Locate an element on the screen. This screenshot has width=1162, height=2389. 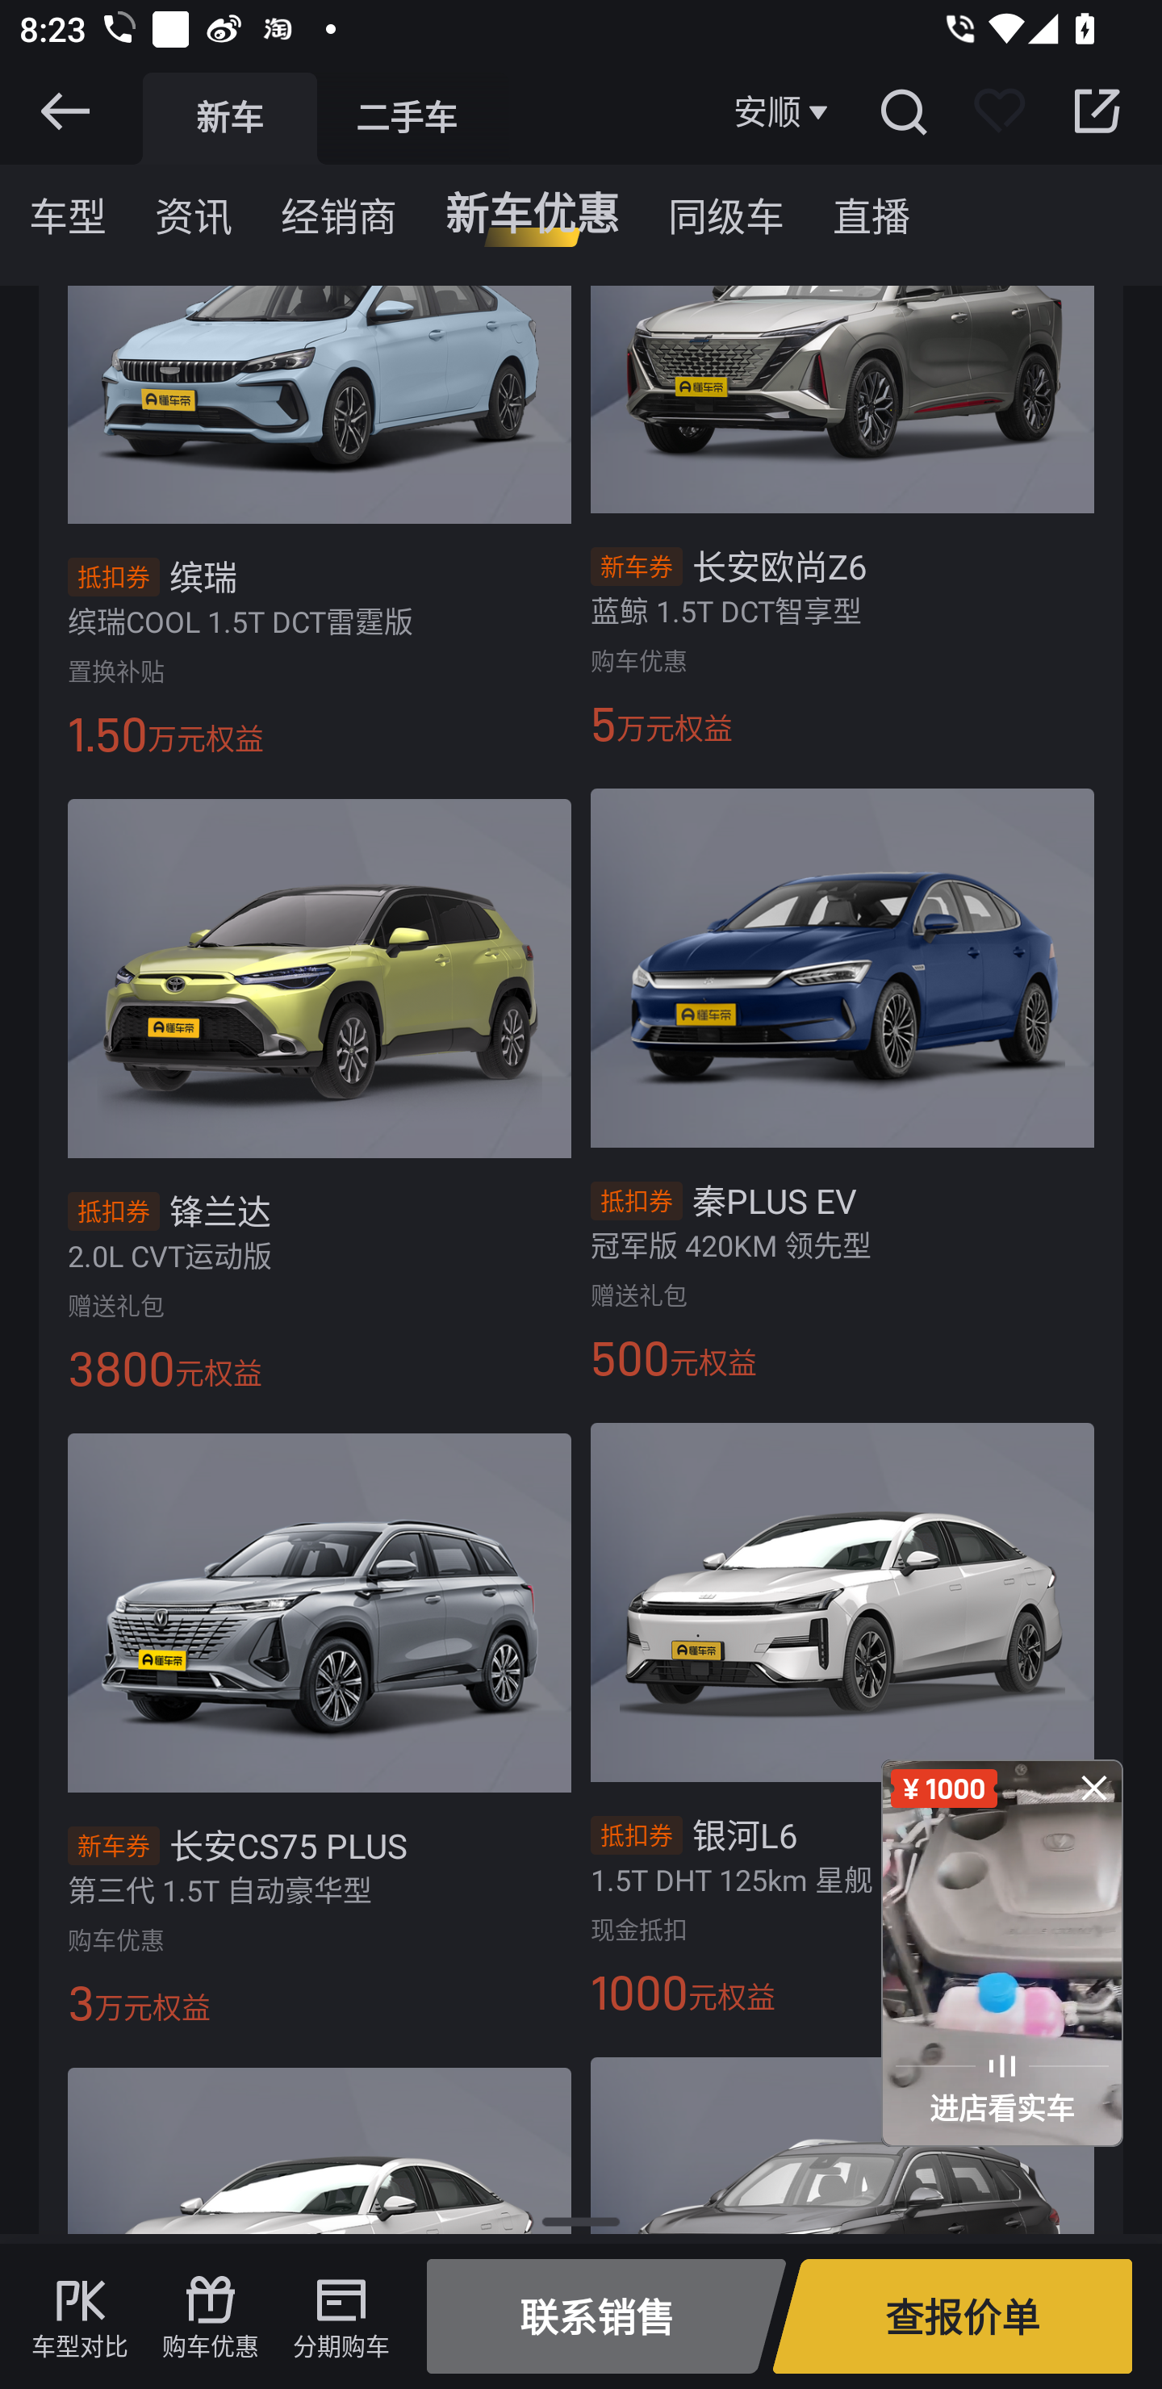
抵扣券 银河L6 1.5T DHT 125km 星舰 现金抵扣 1000 元权益 is located at coordinates (852, 1730).